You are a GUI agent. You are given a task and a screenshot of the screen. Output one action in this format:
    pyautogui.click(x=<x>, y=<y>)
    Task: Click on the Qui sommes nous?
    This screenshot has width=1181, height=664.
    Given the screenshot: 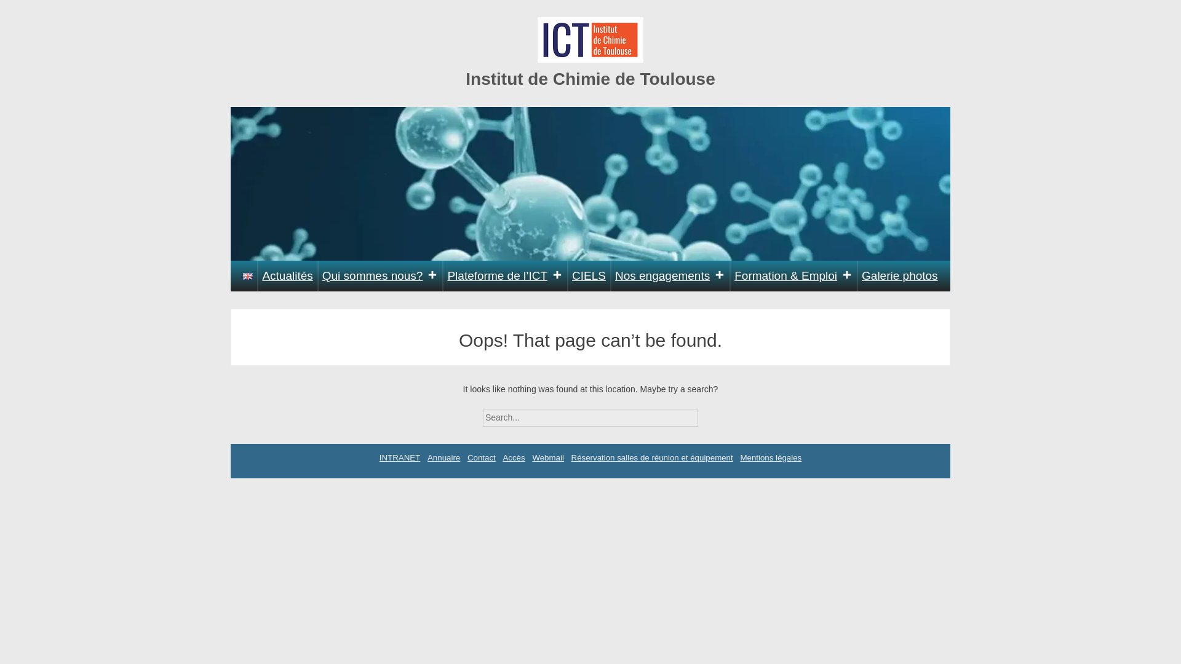 What is the action you would take?
    pyautogui.click(x=380, y=276)
    